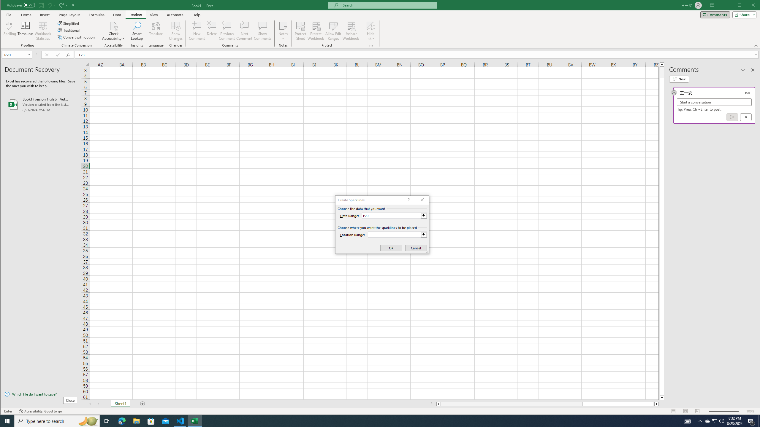 This screenshot has height=427, width=760. I want to click on Page right, so click(654, 404).